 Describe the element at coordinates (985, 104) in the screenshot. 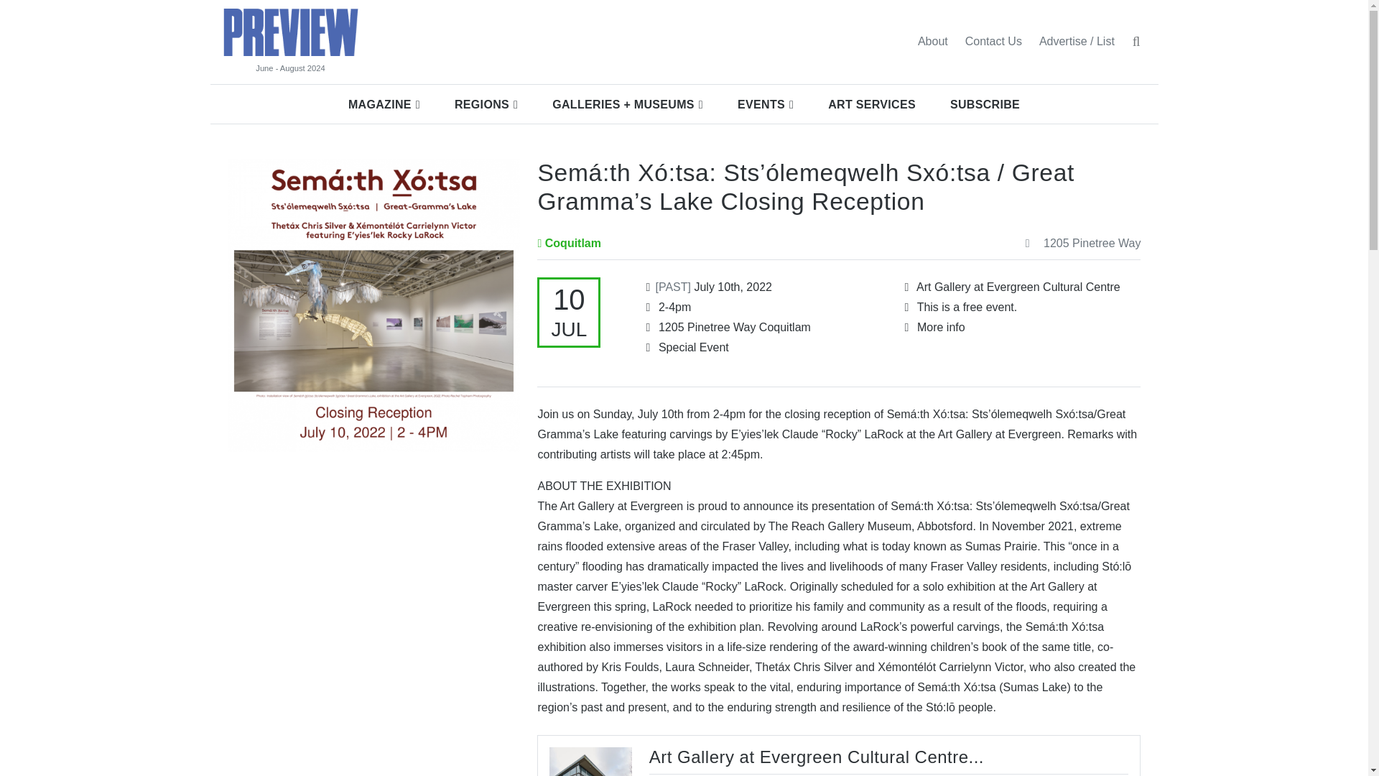

I see `SUBSCRIBE` at that location.